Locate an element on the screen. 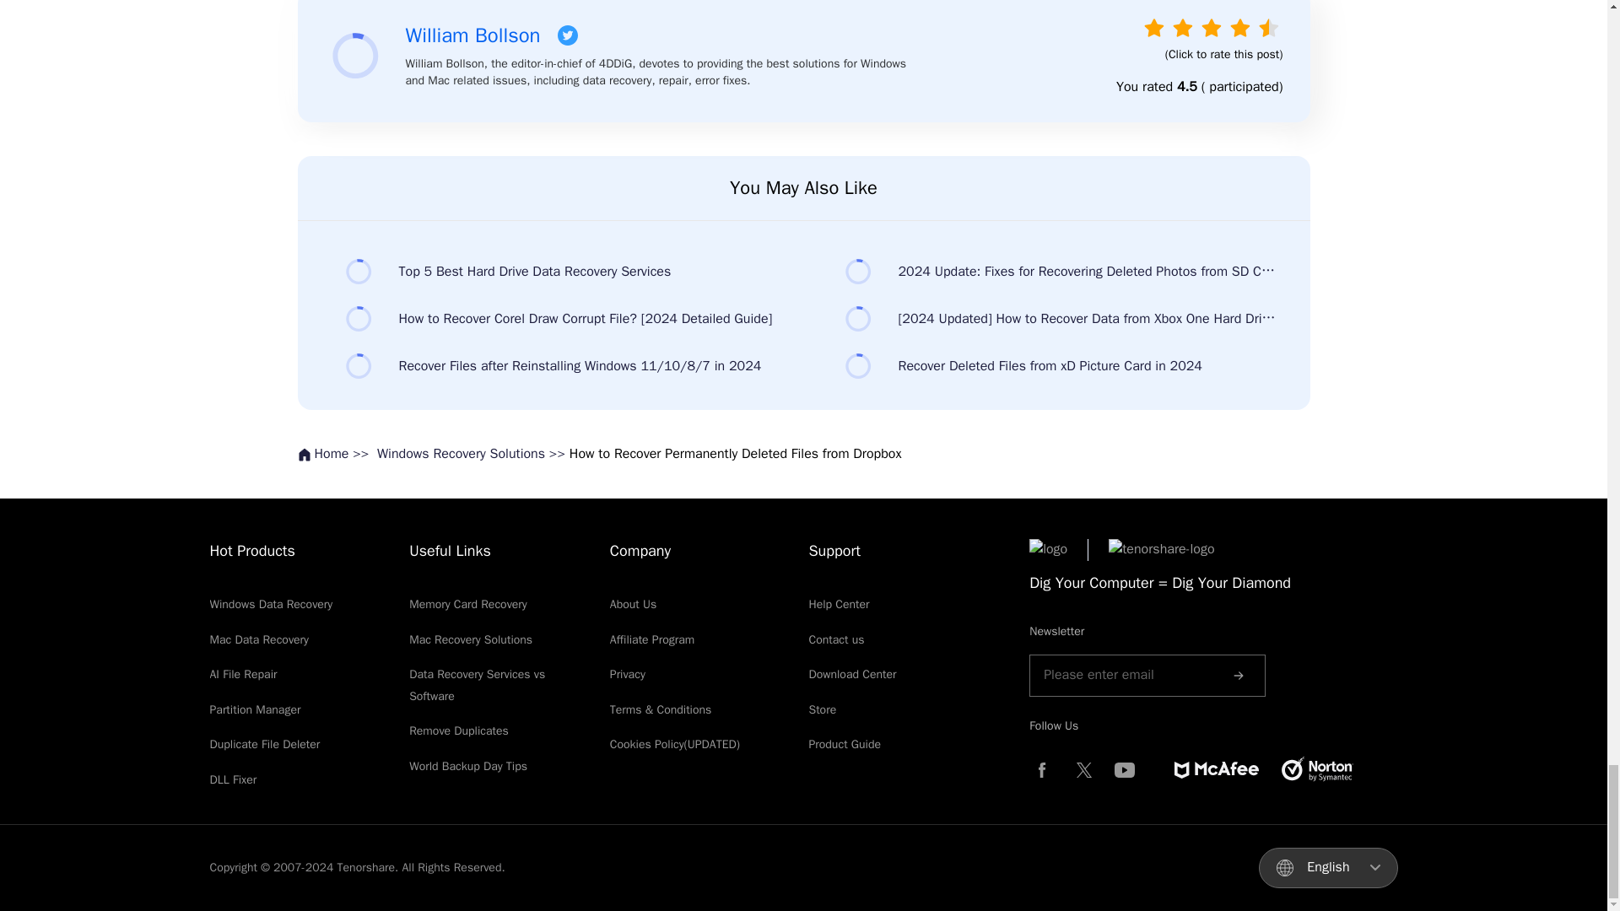 The width and height of the screenshot is (1620, 911). About Us is located at coordinates (633, 604).